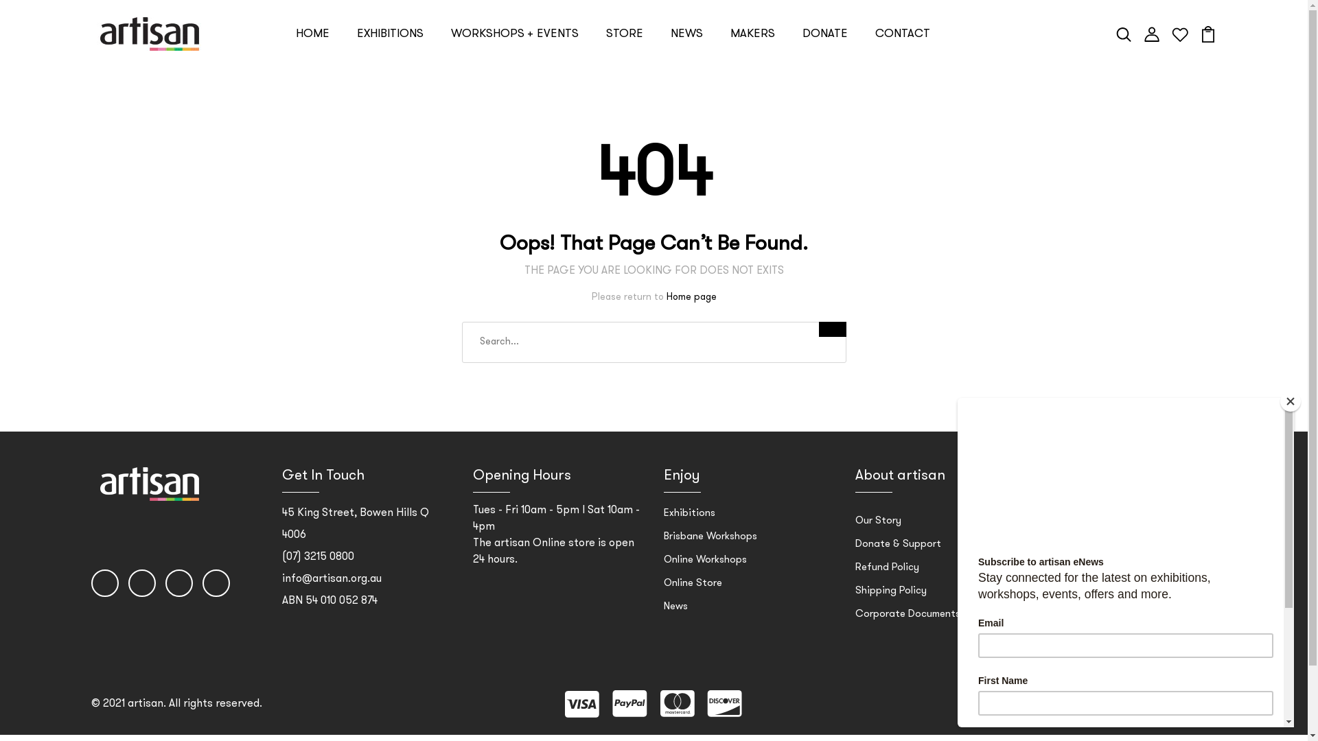 The width and height of the screenshot is (1318, 741). Describe the element at coordinates (887, 598) in the screenshot. I see `Refund Policy` at that location.